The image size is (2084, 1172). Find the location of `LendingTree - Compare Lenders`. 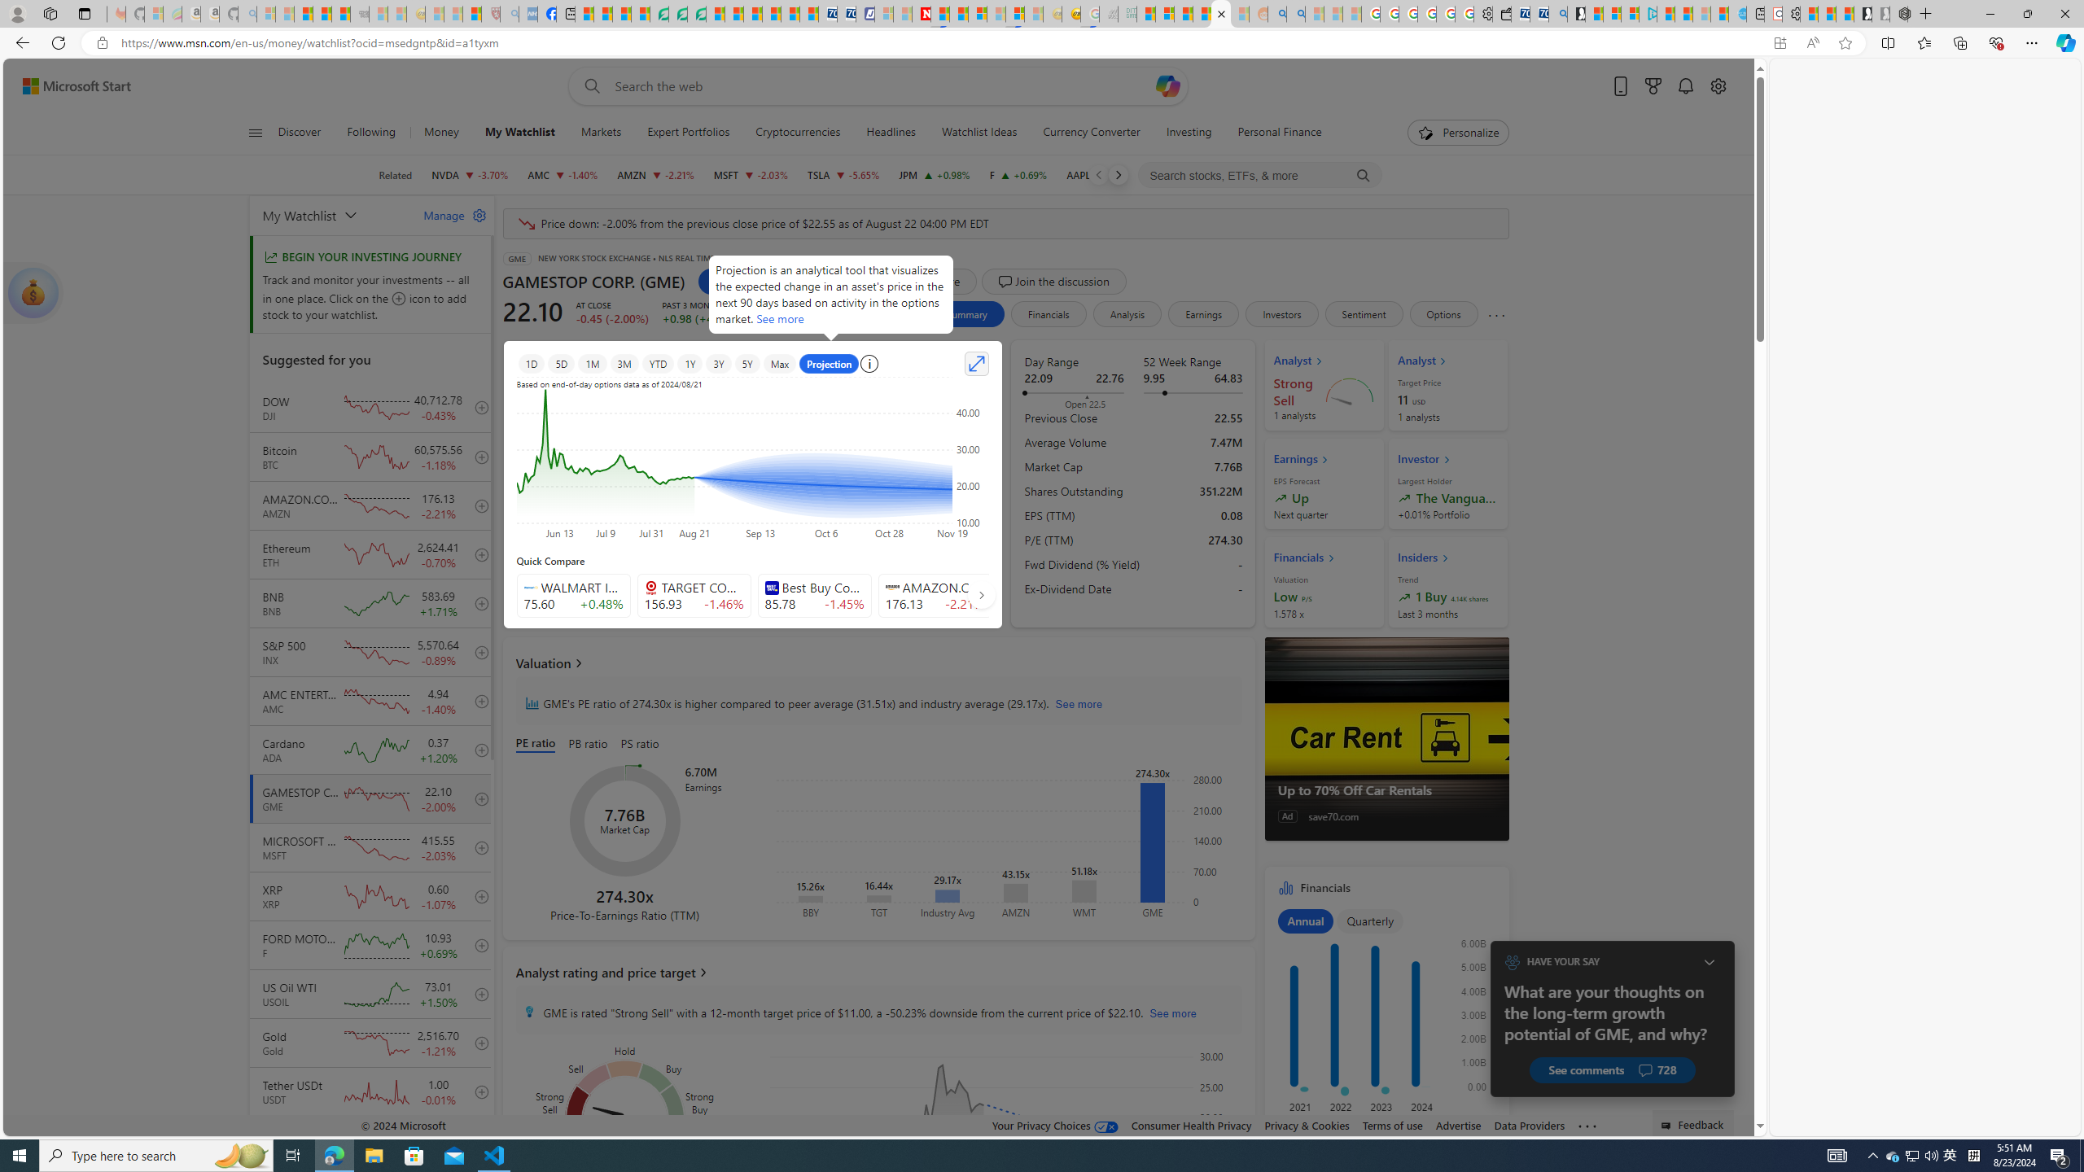

LendingTree - Compare Lenders is located at coordinates (659, 14).